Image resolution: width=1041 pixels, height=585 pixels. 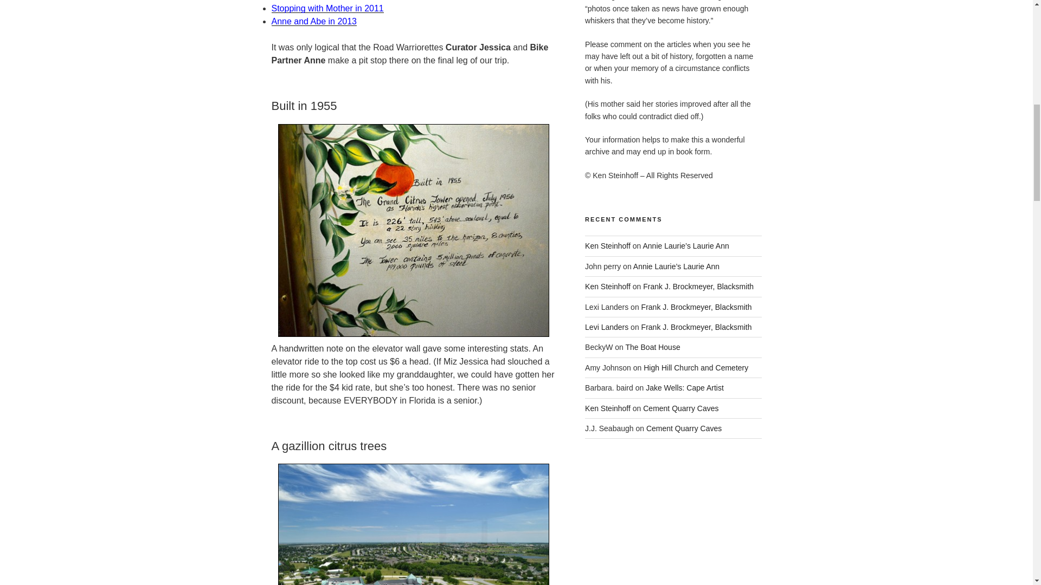 What do you see at coordinates (608, 408) in the screenshot?
I see `Ken Steinhoff` at bounding box center [608, 408].